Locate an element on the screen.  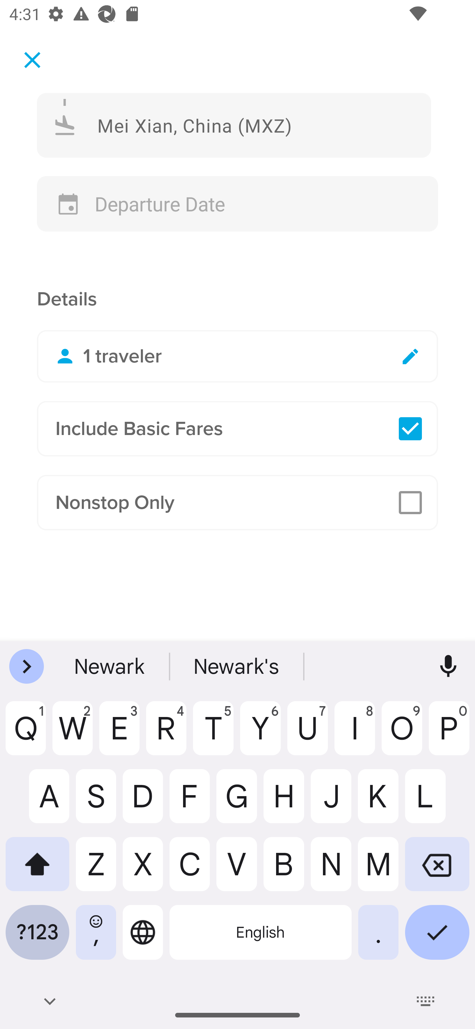
Departure Date is located at coordinates (237, 204).